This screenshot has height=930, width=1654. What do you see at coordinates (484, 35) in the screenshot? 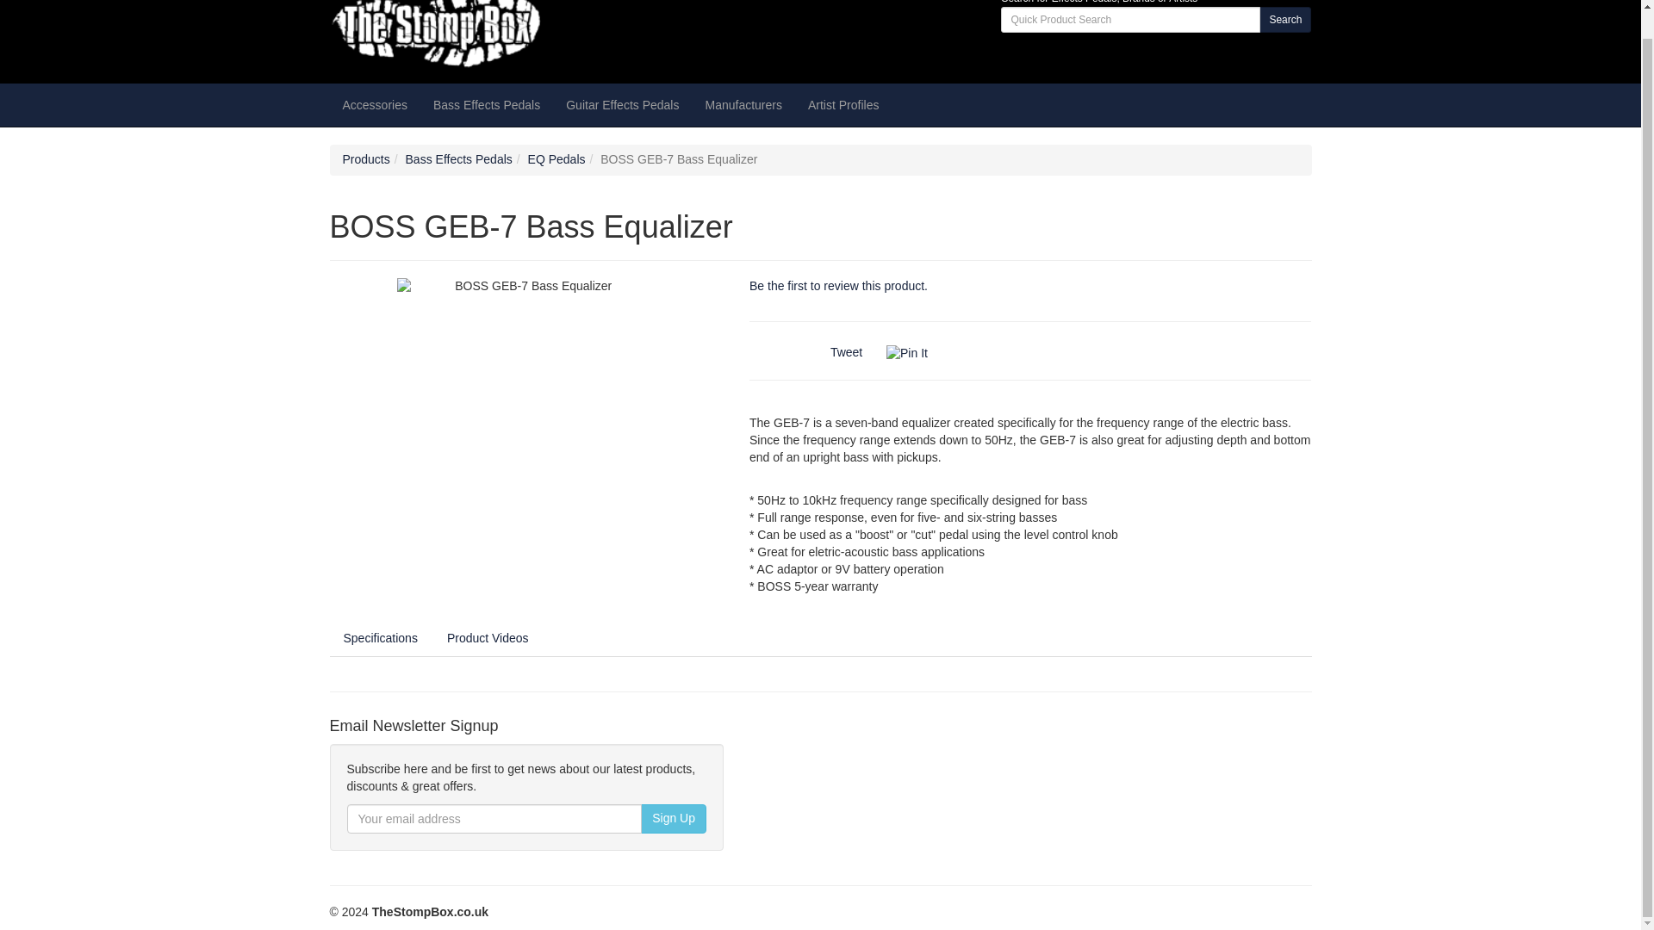
I see `TheStompBox.co.uk Homepage` at bounding box center [484, 35].